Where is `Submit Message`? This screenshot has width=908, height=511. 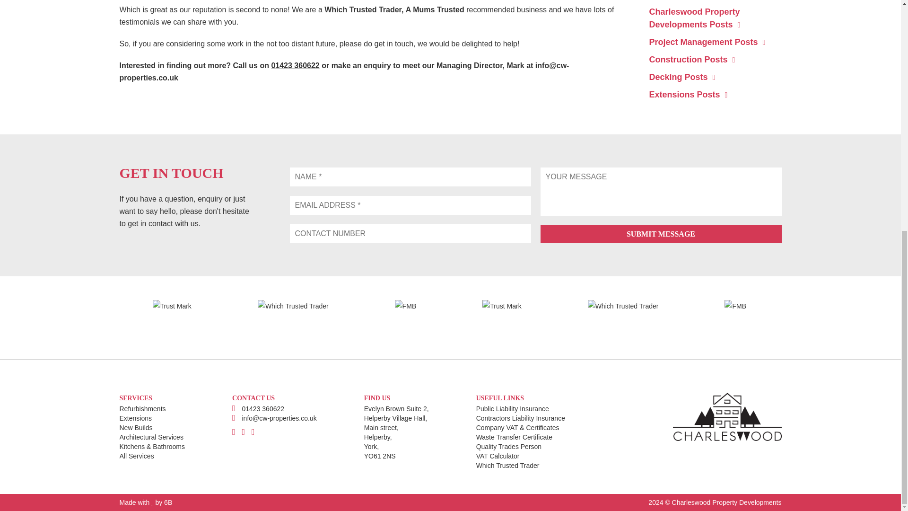 Submit Message is located at coordinates (660, 234).